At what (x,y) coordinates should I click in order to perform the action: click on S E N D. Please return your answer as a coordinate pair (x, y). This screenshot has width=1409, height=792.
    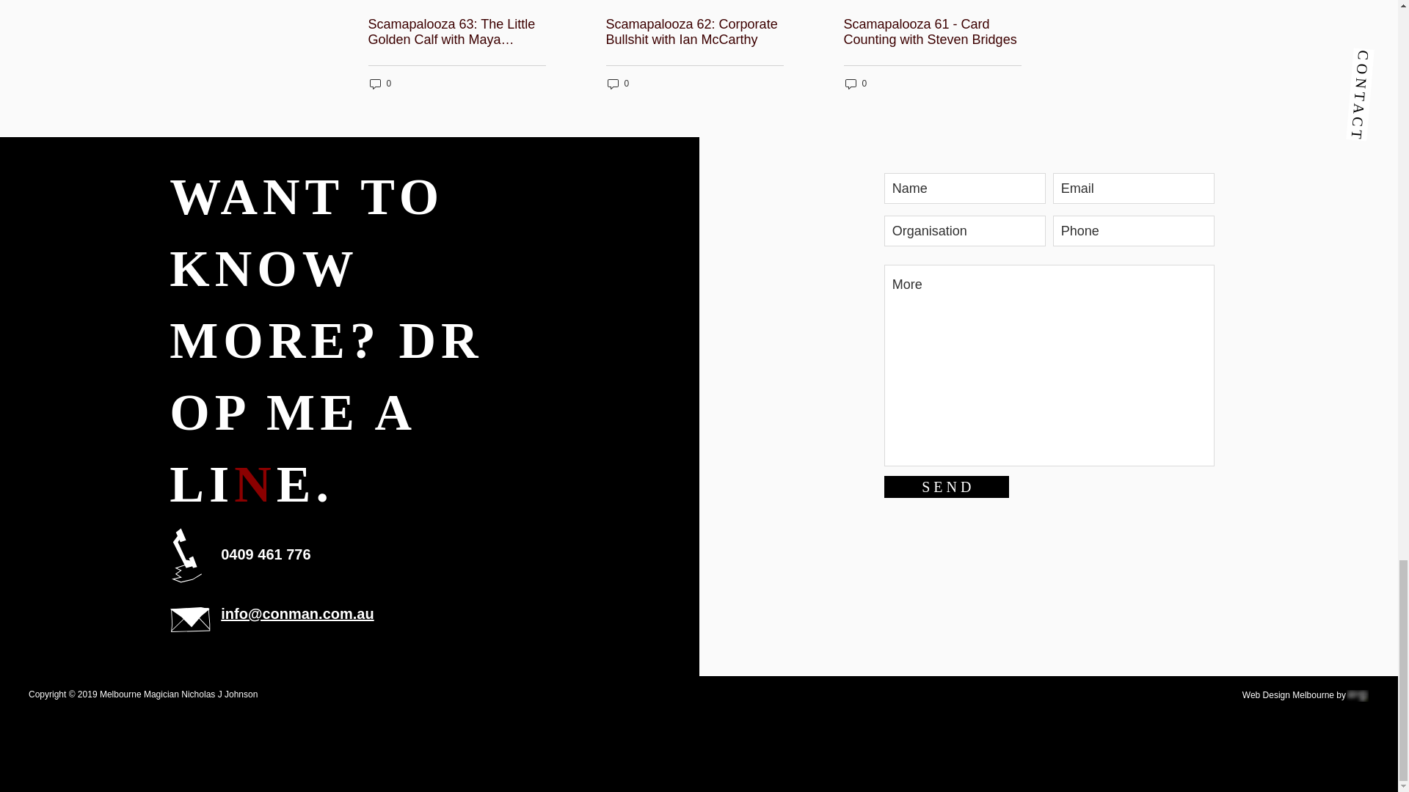
    Looking at the image, I should click on (947, 487).